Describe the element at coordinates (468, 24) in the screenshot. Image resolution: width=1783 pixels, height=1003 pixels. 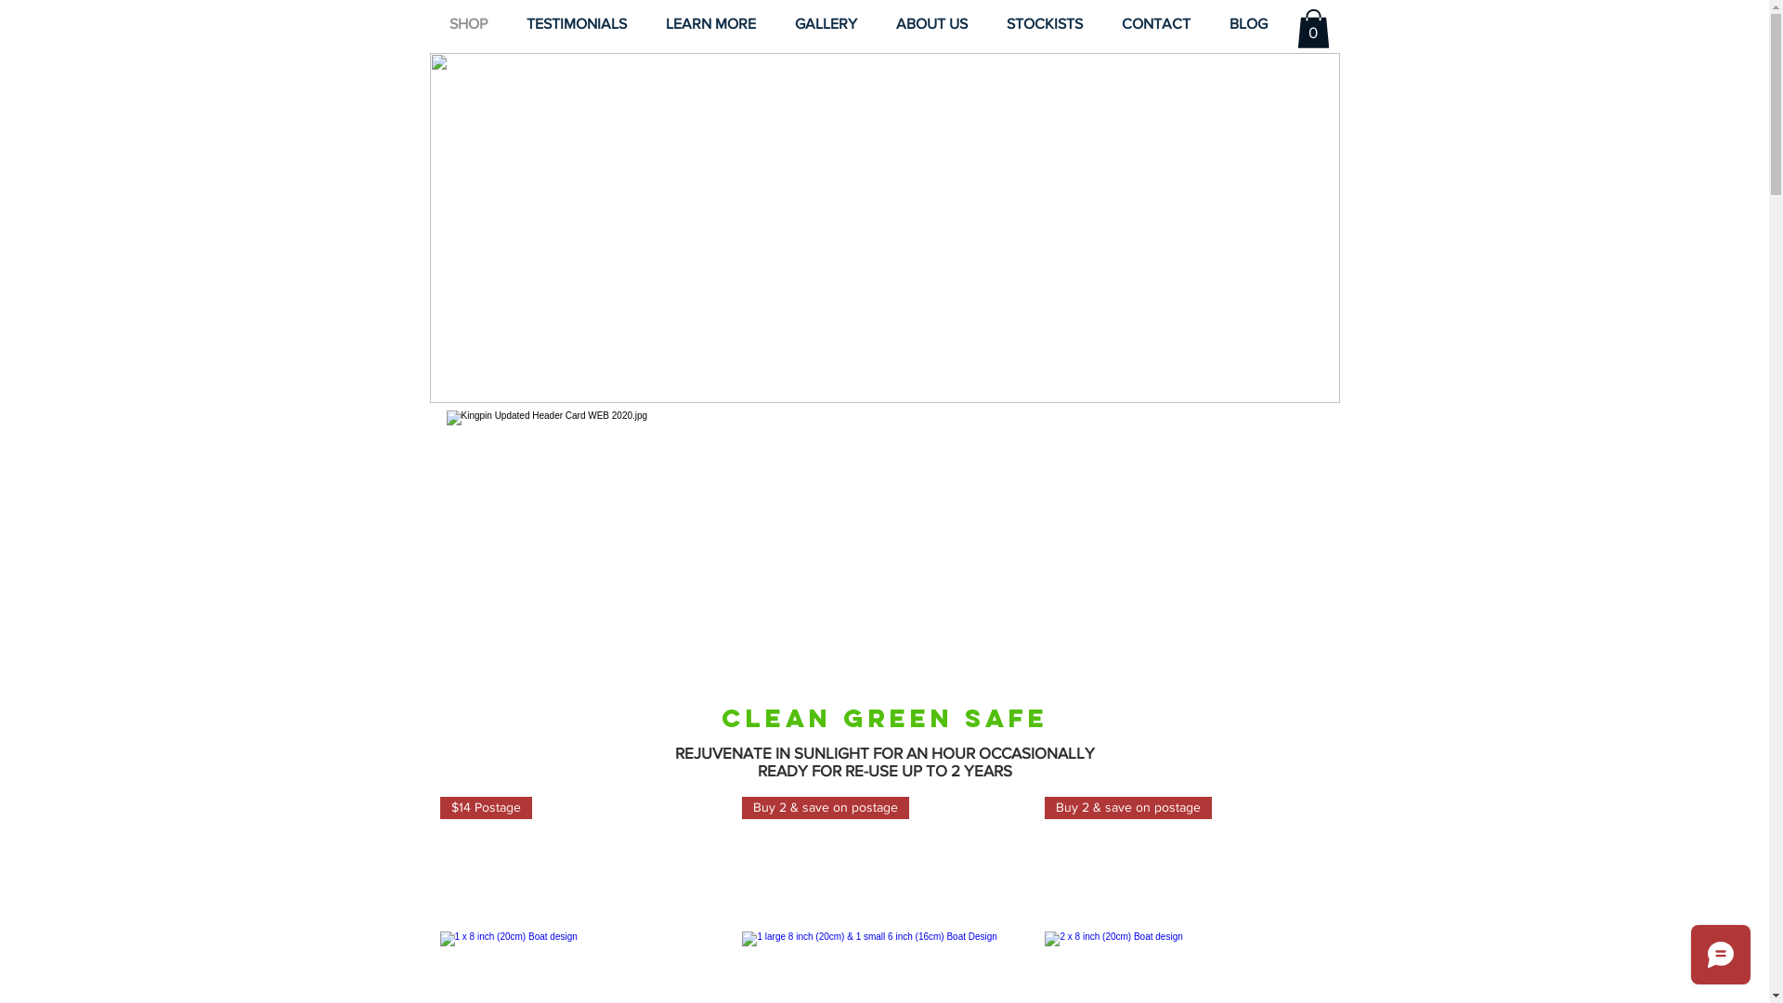
I see `SHOP` at that location.